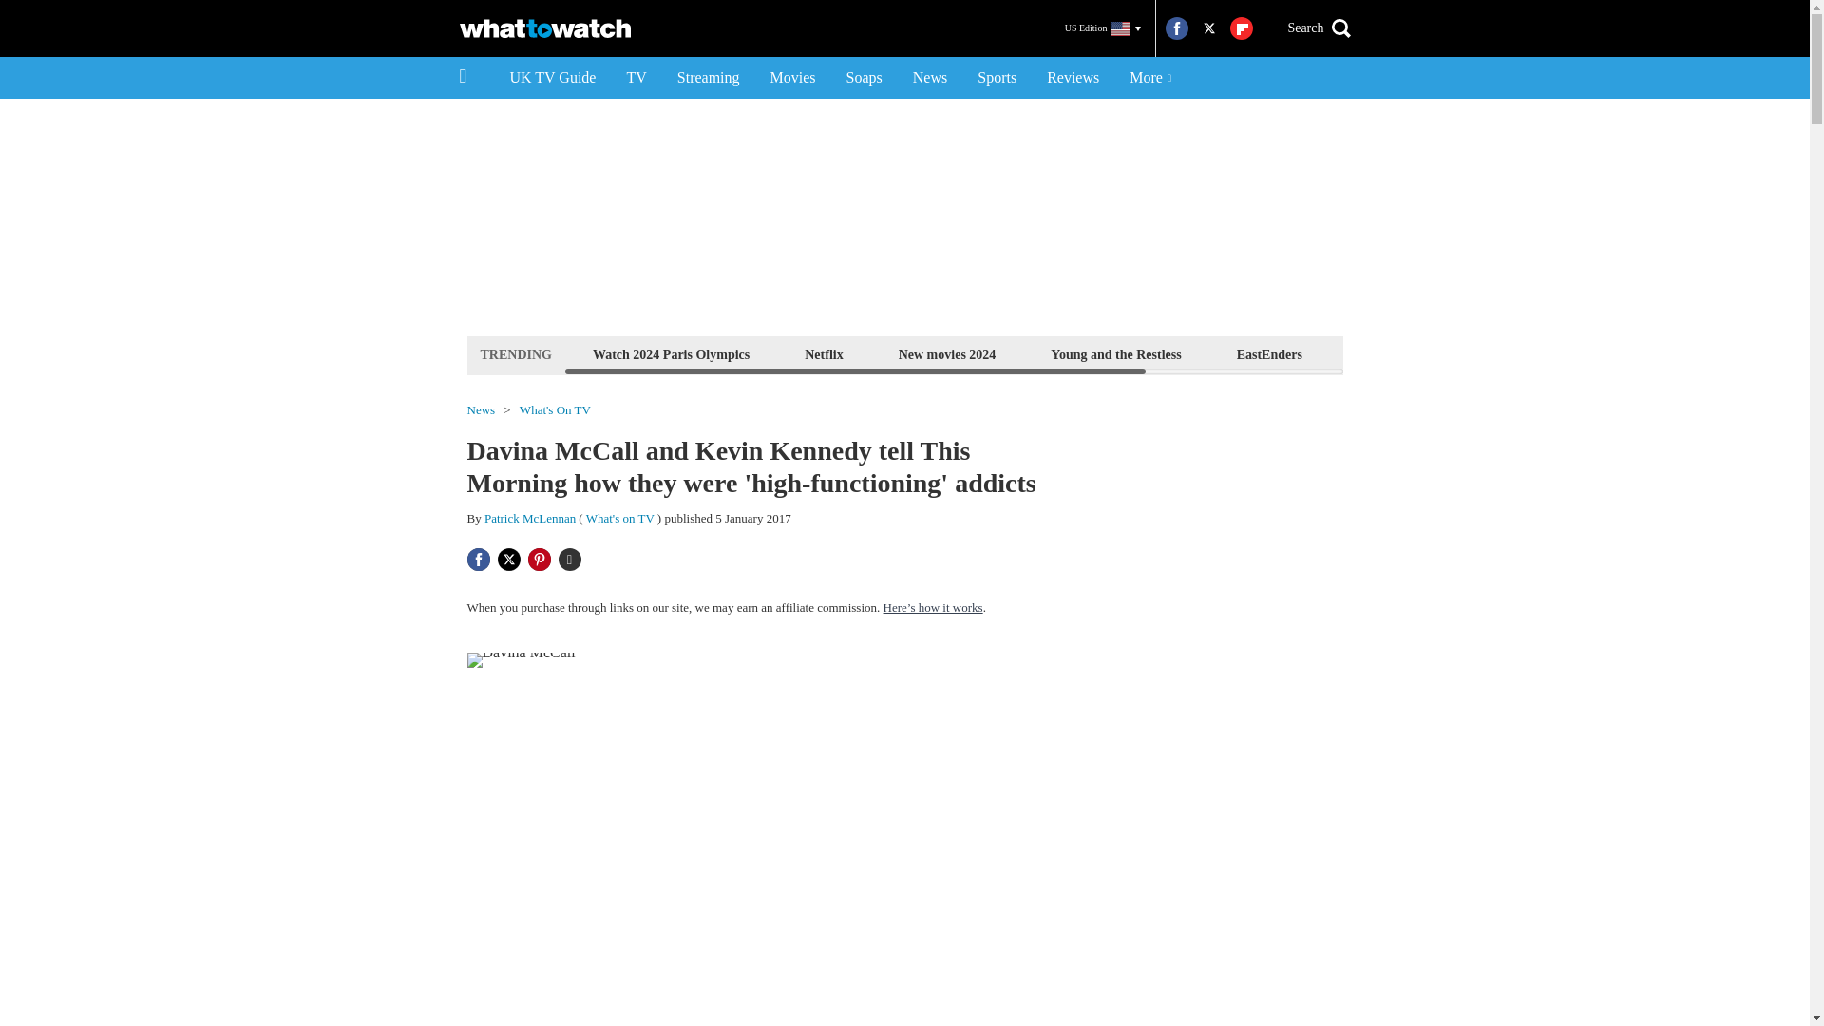 This screenshot has height=1026, width=1824. I want to click on News, so click(929, 78).